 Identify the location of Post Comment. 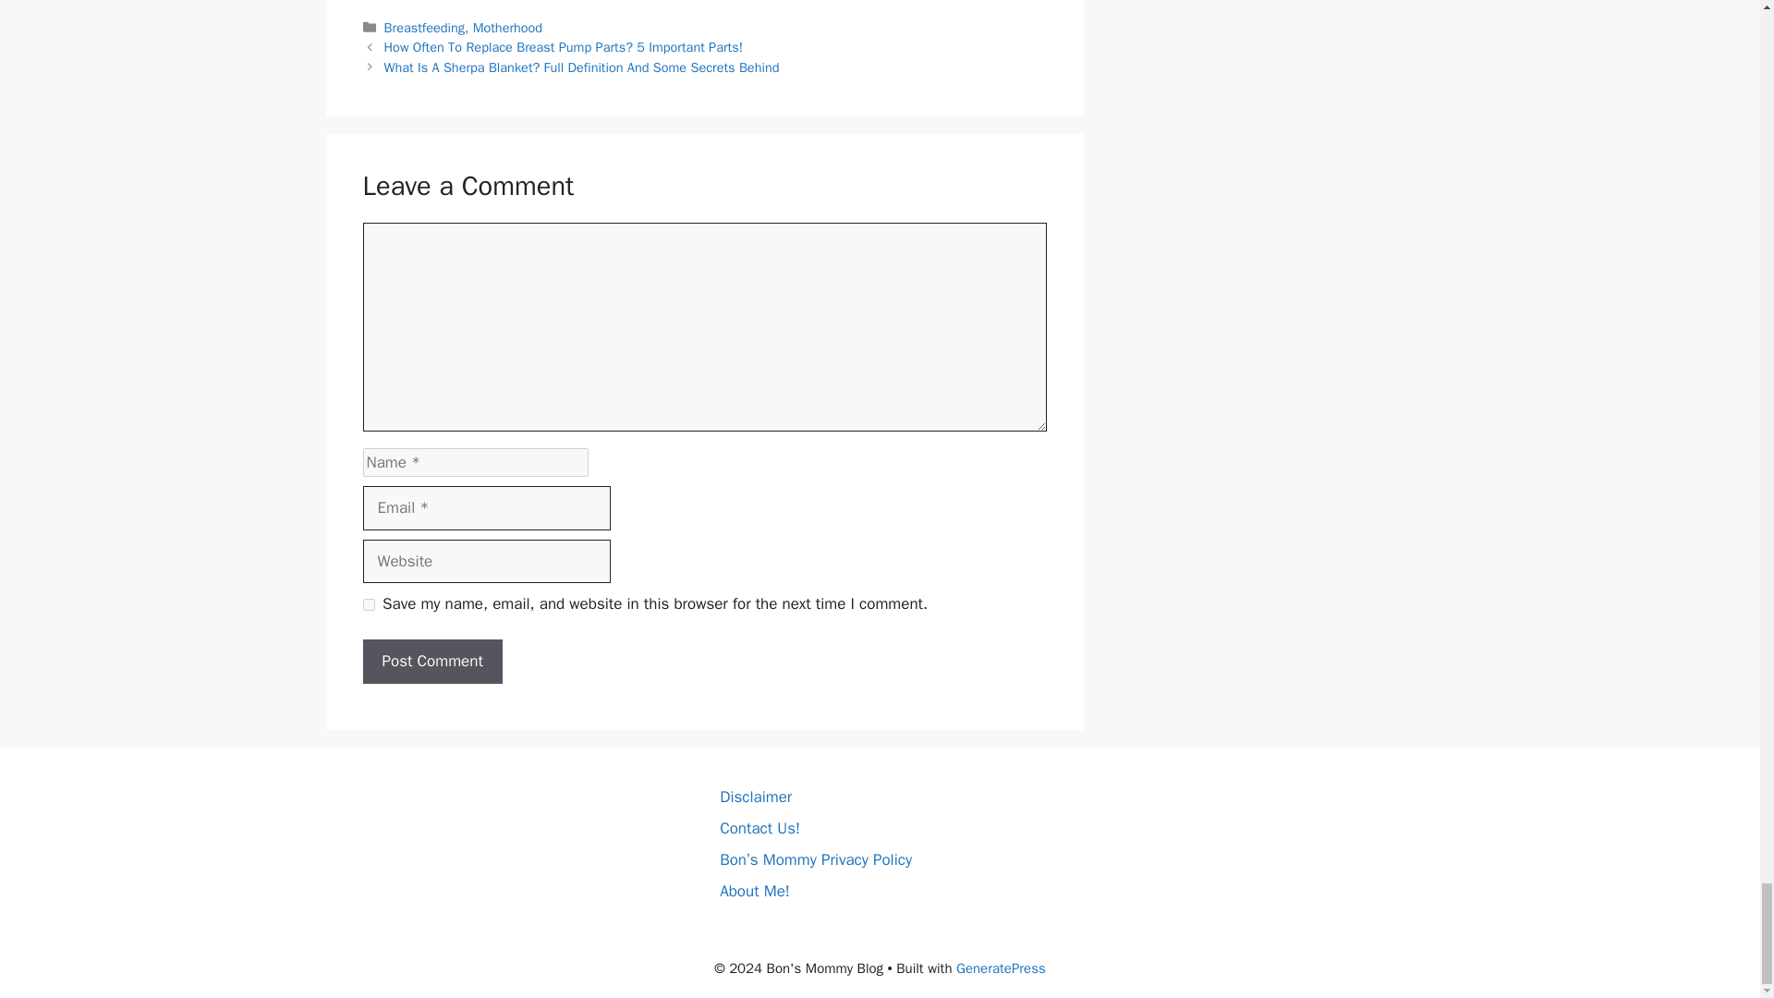
(431, 662).